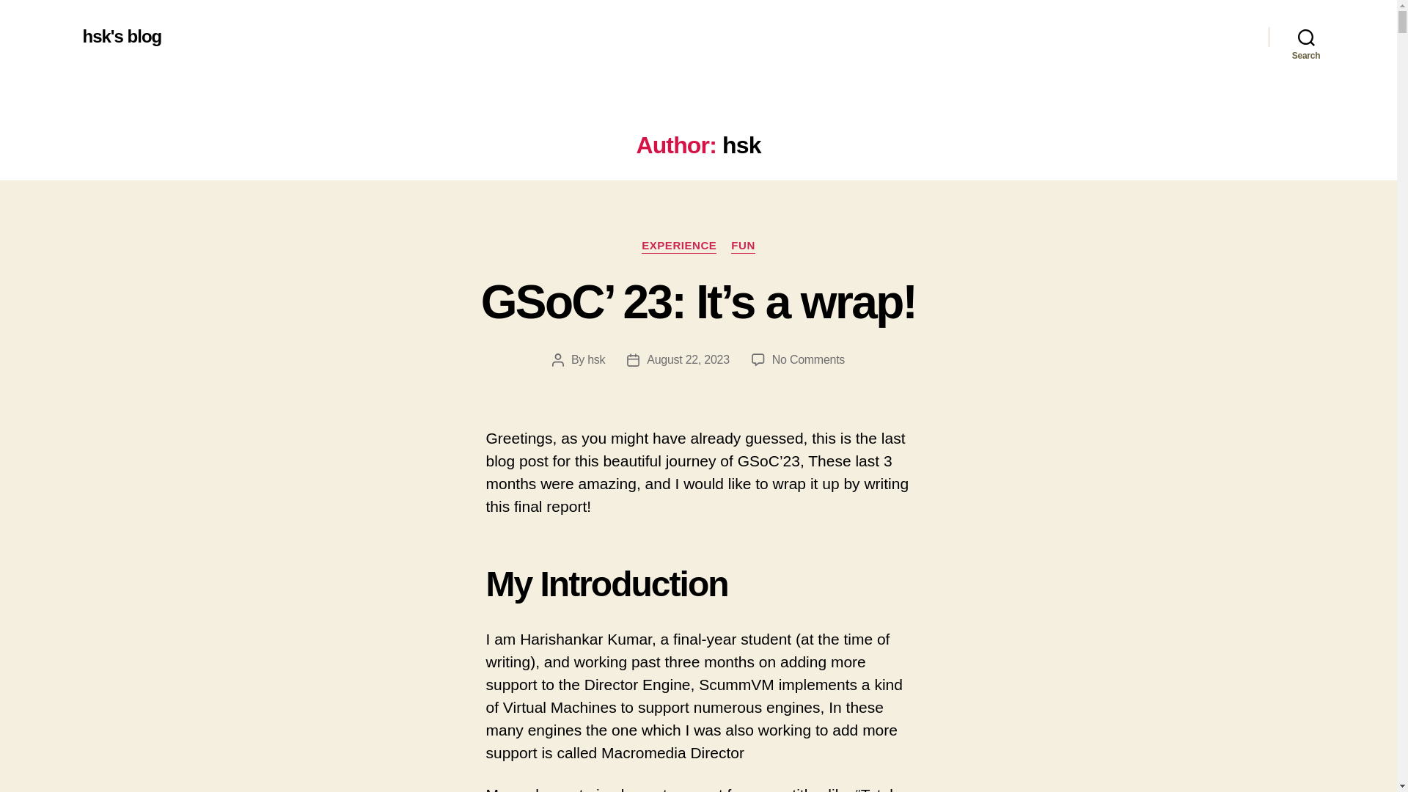  Describe the element at coordinates (595, 359) in the screenshot. I see `hsk` at that location.